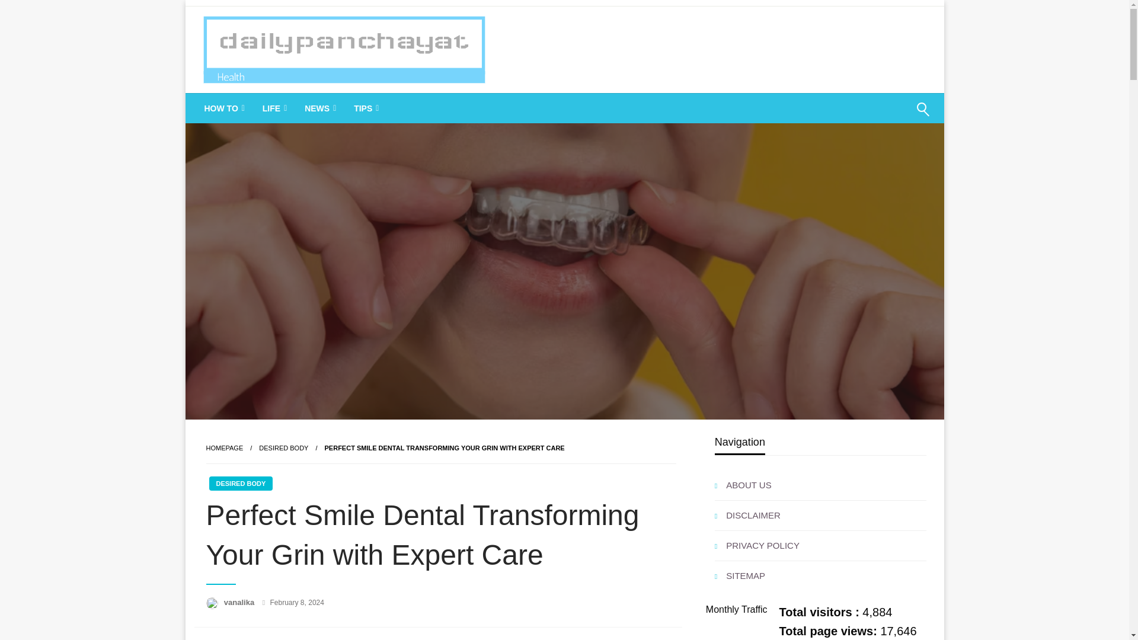 Image resolution: width=1138 pixels, height=640 pixels. Describe the element at coordinates (319, 108) in the screenshot. I see `NEWS` at that location.